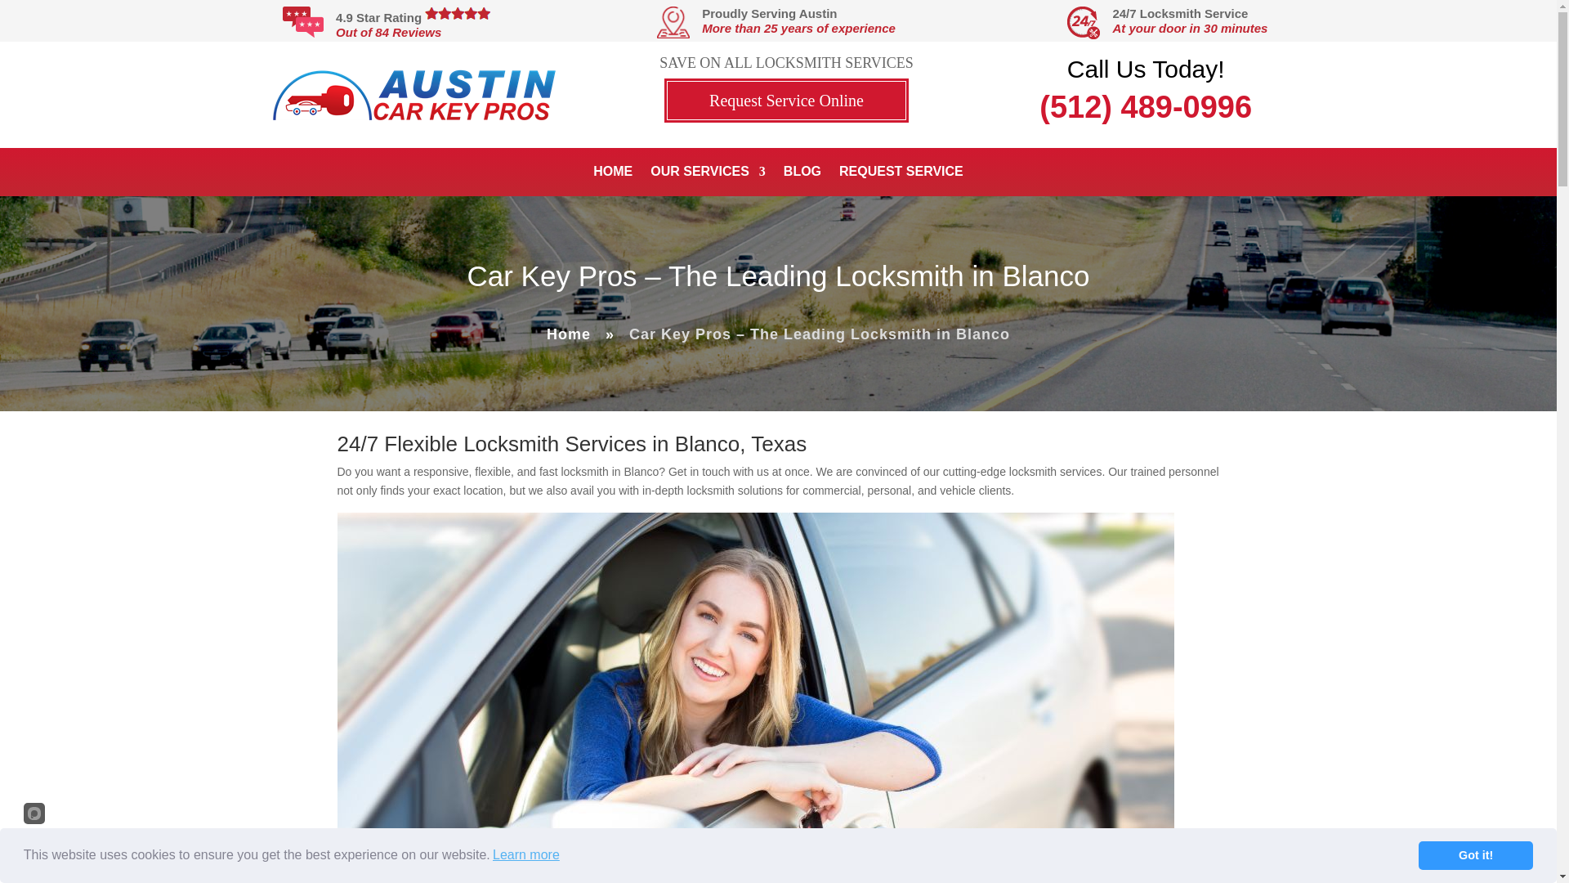 Image resolution: width=1569 pixels, height=883 pixels. What do you see at coordinates (708, 175) in the screenshot?
I see `OUR SERVICES` at bounding box center [708, 175].